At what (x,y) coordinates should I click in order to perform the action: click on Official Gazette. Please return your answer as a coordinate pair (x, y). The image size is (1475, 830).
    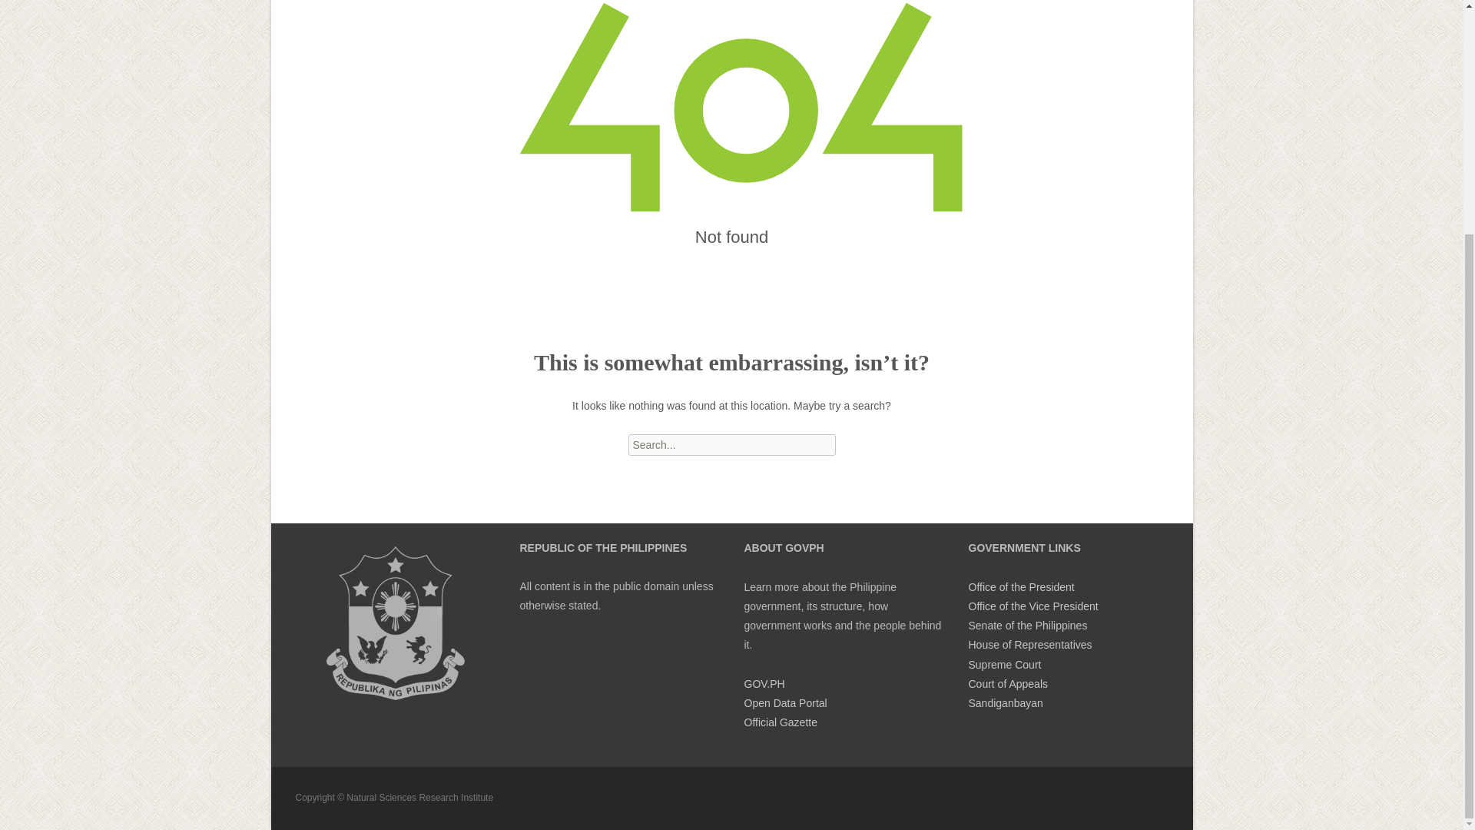
    Looking at the image, I should click on (780, 722).